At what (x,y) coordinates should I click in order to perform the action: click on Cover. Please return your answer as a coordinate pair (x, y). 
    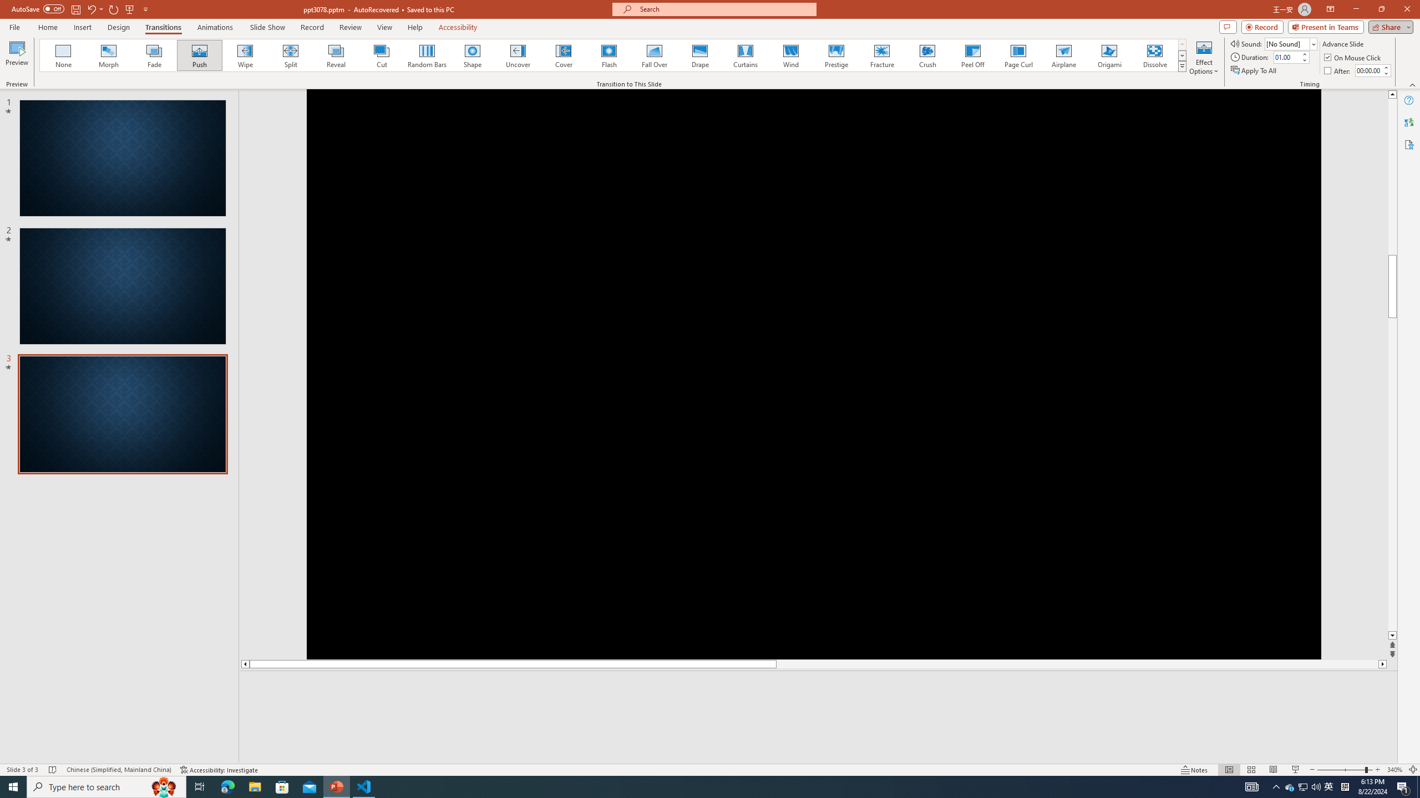
    Looking at the image, I should click on (564, 55).